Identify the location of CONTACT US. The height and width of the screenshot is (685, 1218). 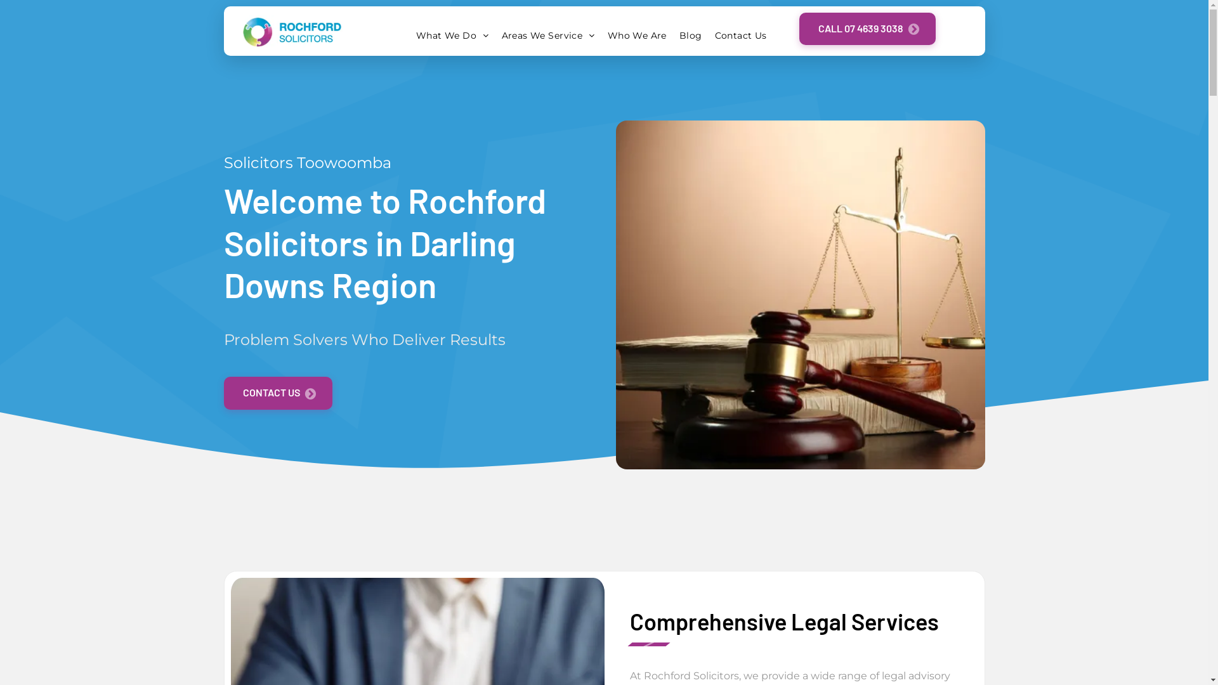
(278, 393).